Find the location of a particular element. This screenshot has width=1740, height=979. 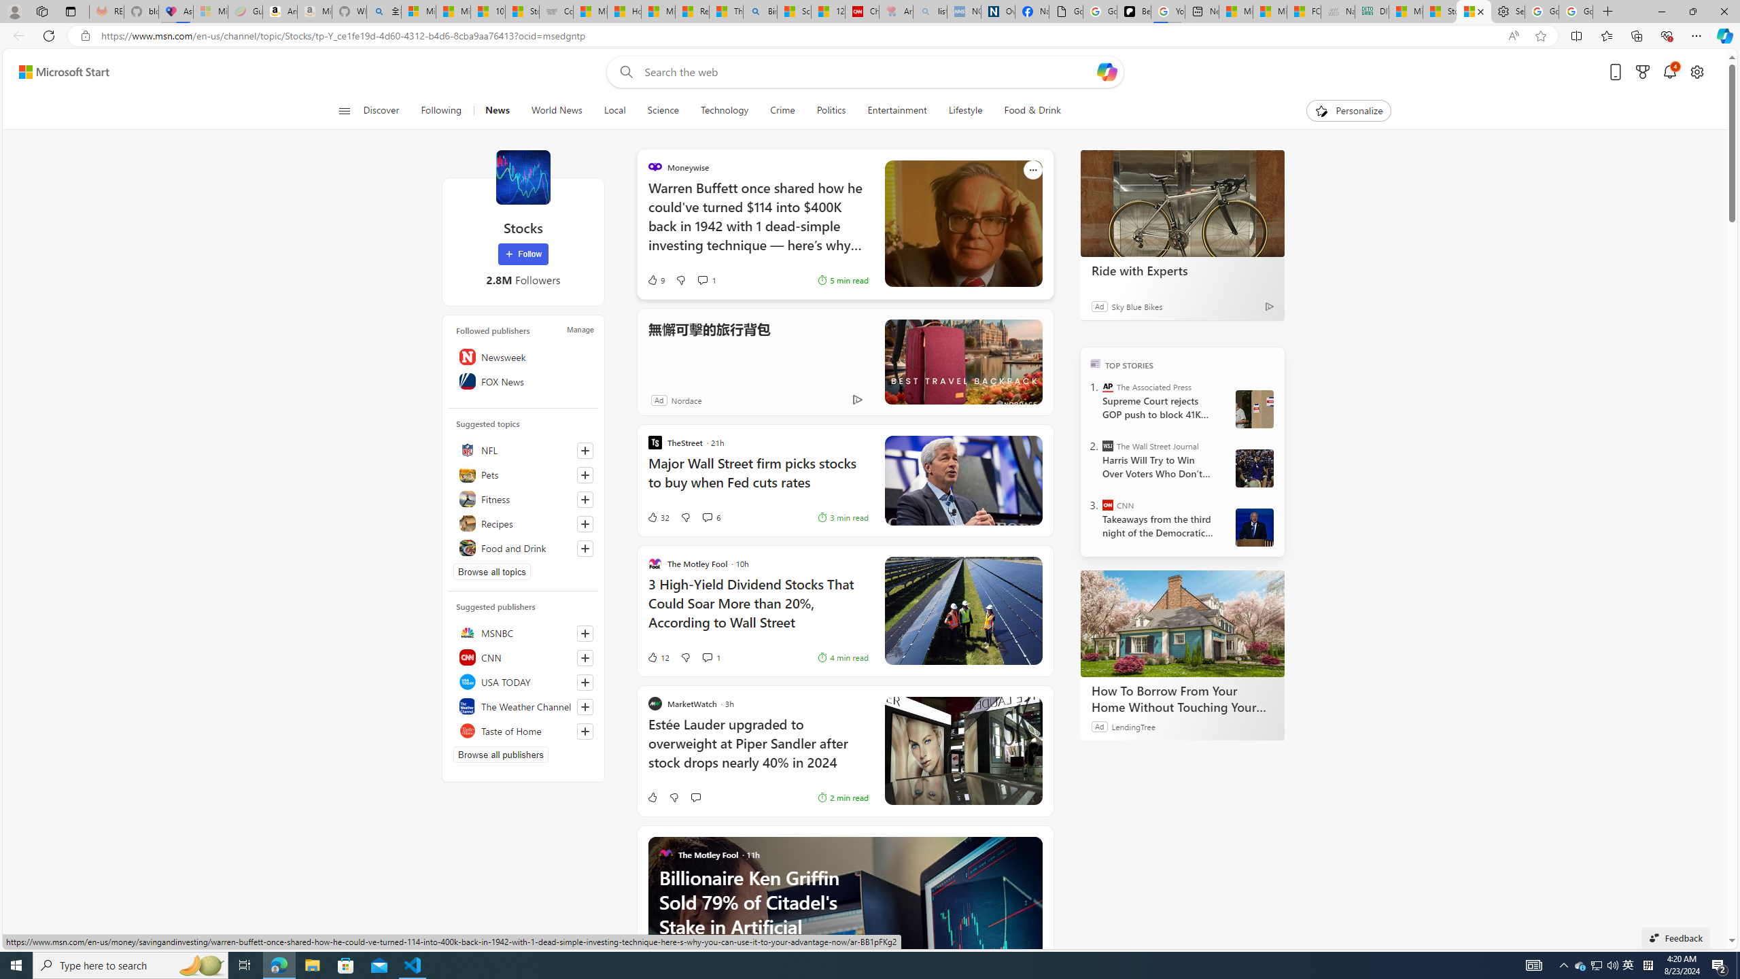

Like is located at coordinates (651, 797).